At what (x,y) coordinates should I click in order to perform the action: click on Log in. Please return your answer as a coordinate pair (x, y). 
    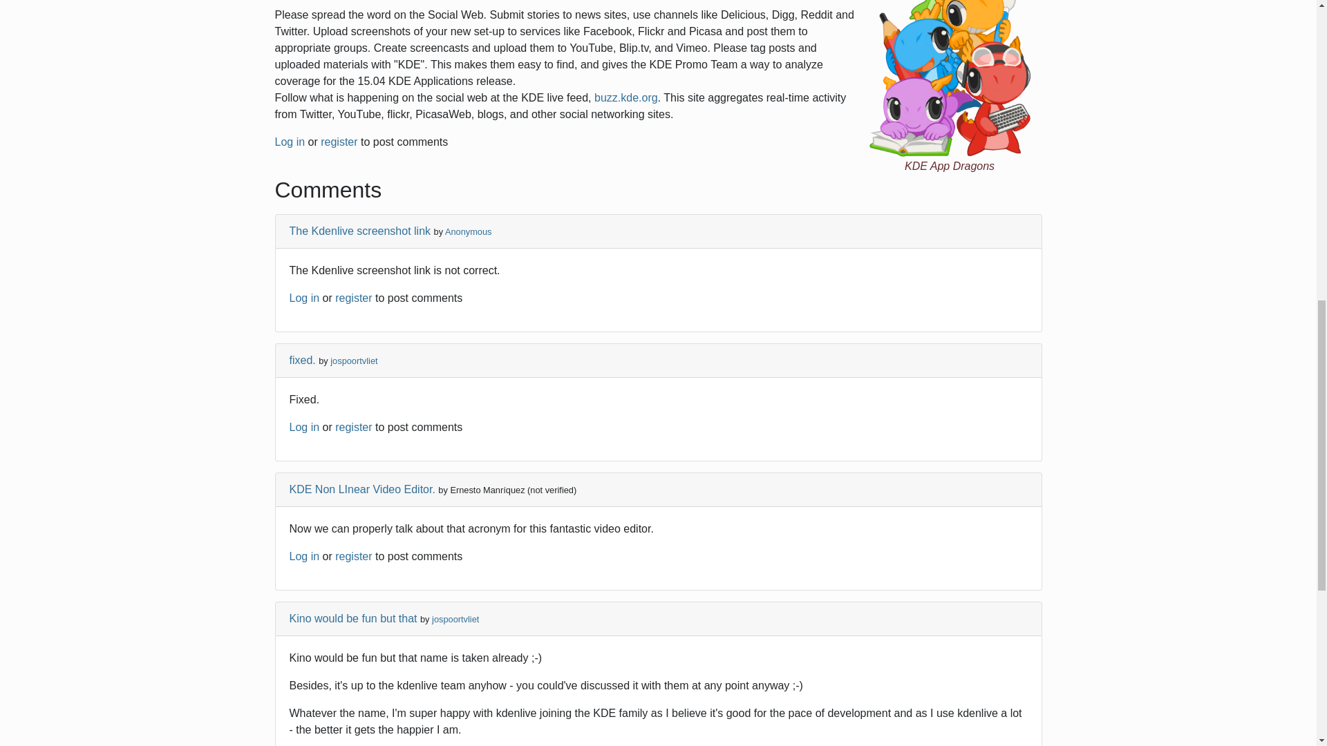
    Looking at the image, I should click on (290, 141).